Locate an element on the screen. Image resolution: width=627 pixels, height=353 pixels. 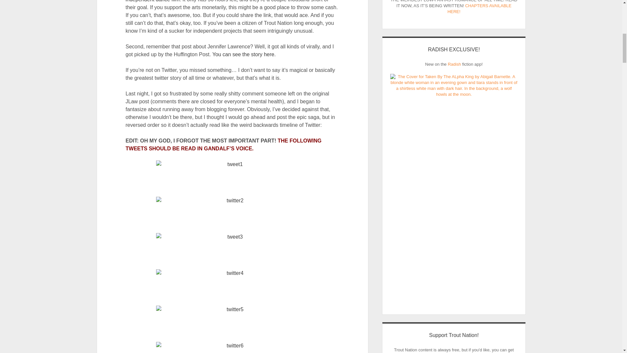
You can see the story here. is located at coordinates (244, 54).